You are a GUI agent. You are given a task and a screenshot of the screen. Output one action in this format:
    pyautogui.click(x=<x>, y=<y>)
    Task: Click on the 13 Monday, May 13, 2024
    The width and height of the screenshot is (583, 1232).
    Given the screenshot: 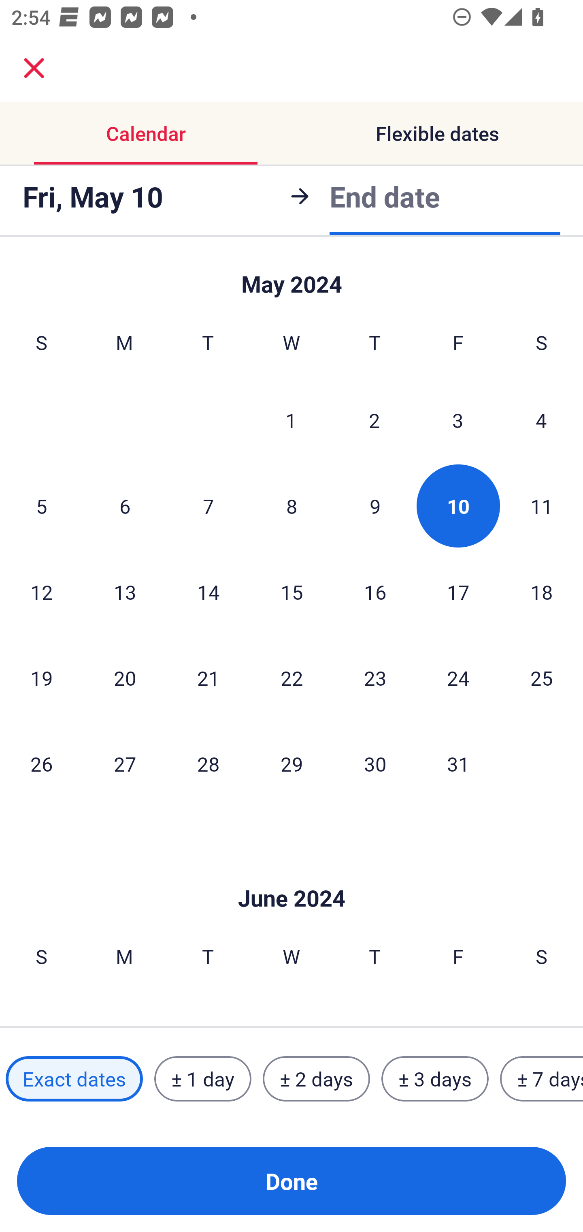 What is the action you would take?
    pyautogui.click(x=125, y=592)
    